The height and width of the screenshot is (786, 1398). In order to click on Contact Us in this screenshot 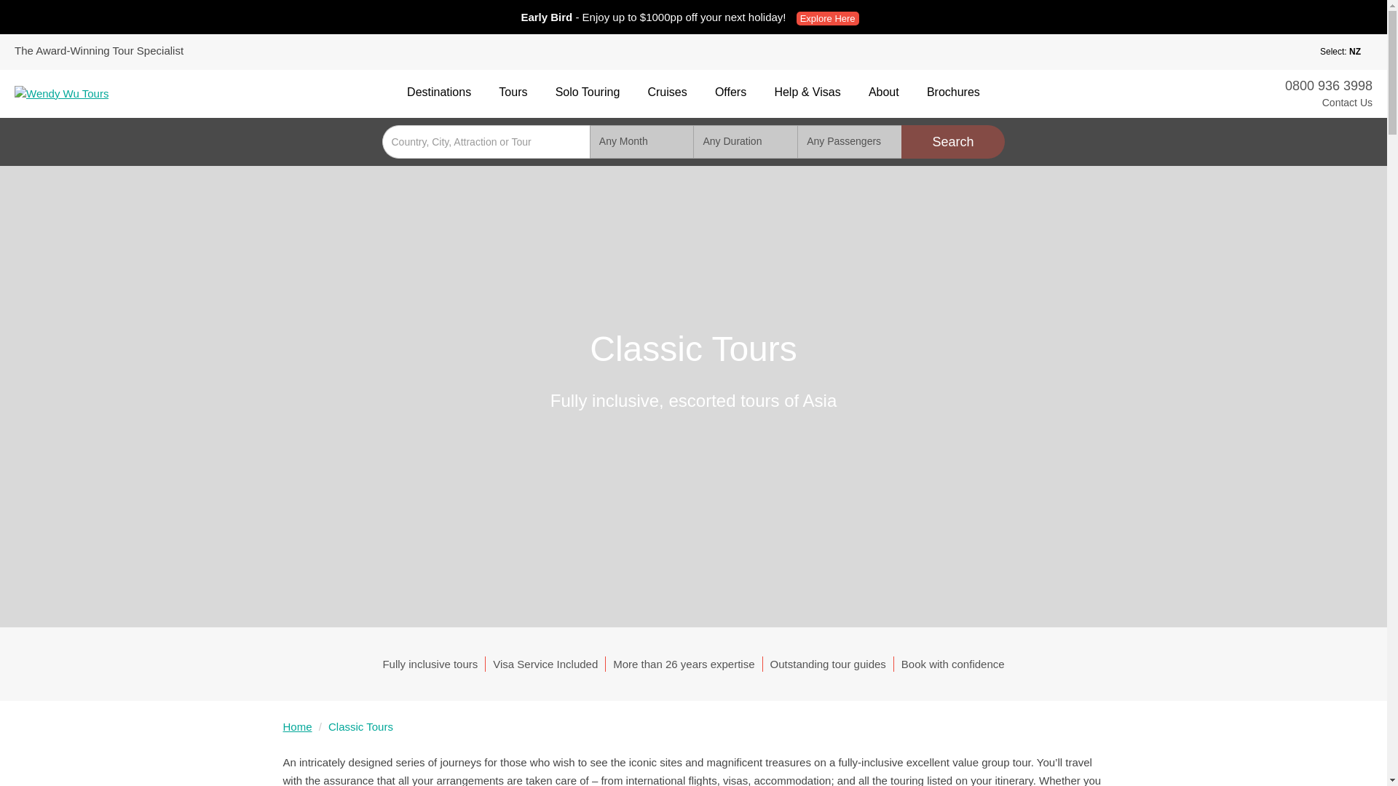, I will do `click(1328, 103)`.